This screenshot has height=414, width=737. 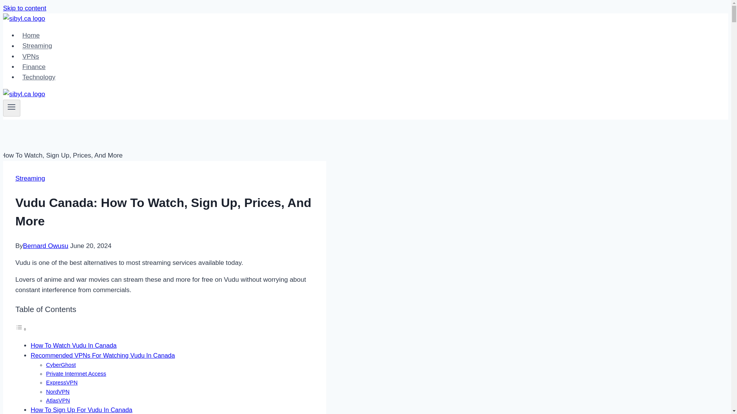 I want to click on NordVPN, so click(x=58, y=392).